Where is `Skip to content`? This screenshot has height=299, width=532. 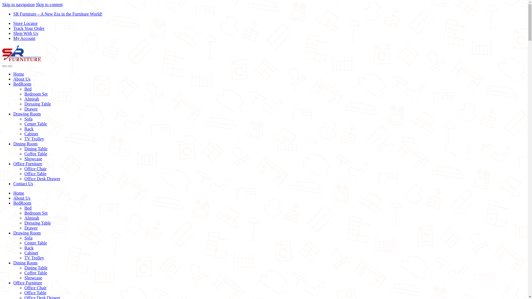 Skip to content is located at coordinates (49, 4).